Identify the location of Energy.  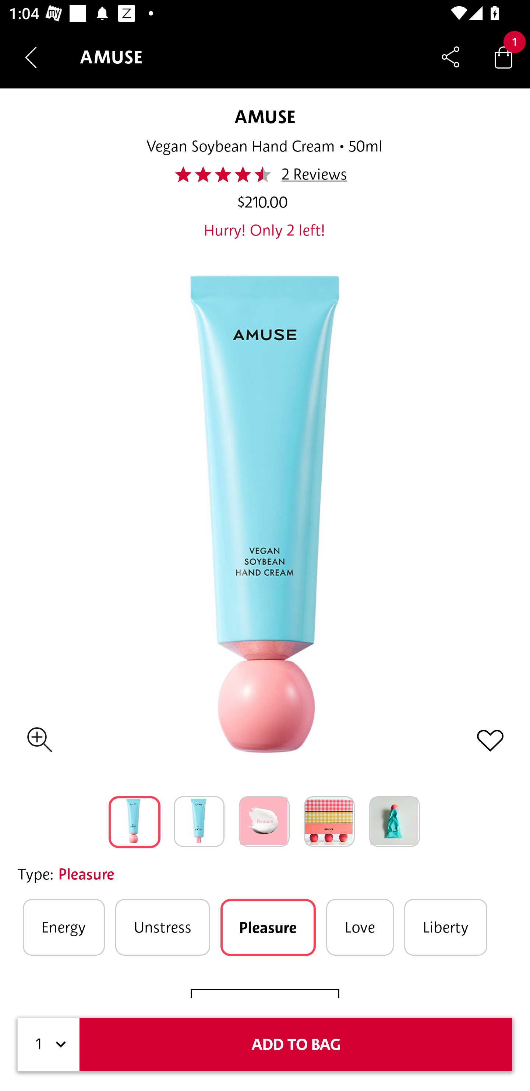
(64, 927).